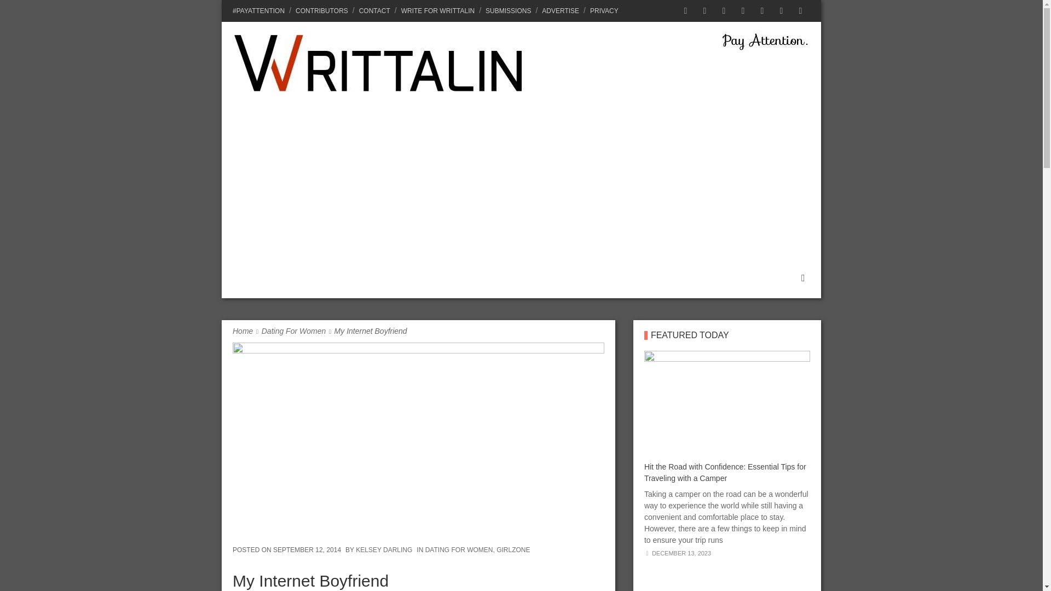 This screenshot has height=591, width=1051. I want to click on Posts by Kelsey Darling, so click(384, 549).